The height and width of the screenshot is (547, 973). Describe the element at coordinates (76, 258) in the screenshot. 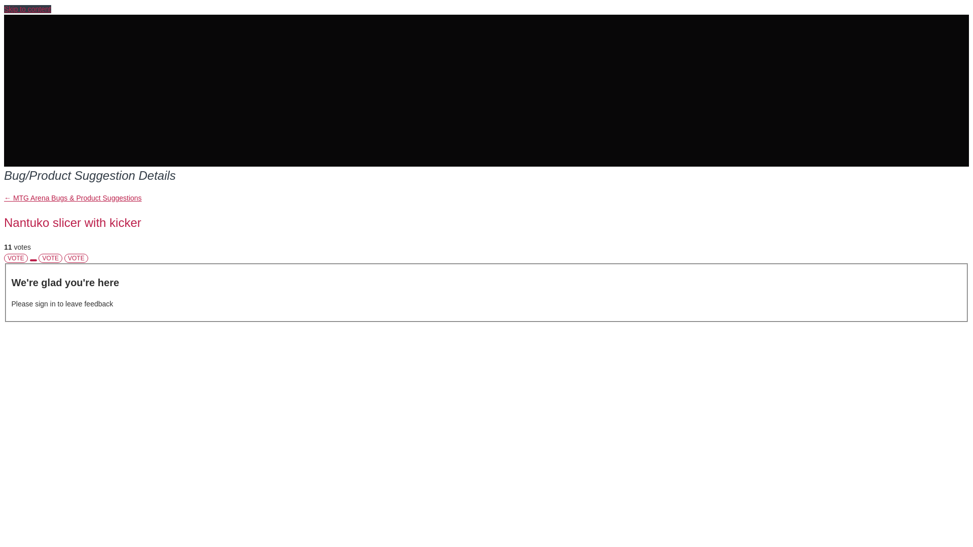

I see `Voting has closed` at that location.